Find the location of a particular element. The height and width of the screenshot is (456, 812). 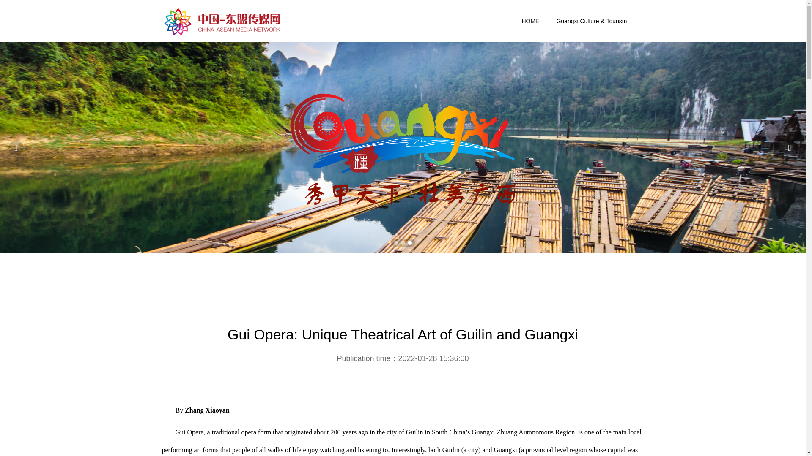

HOME is located at coordinates (530, 21).